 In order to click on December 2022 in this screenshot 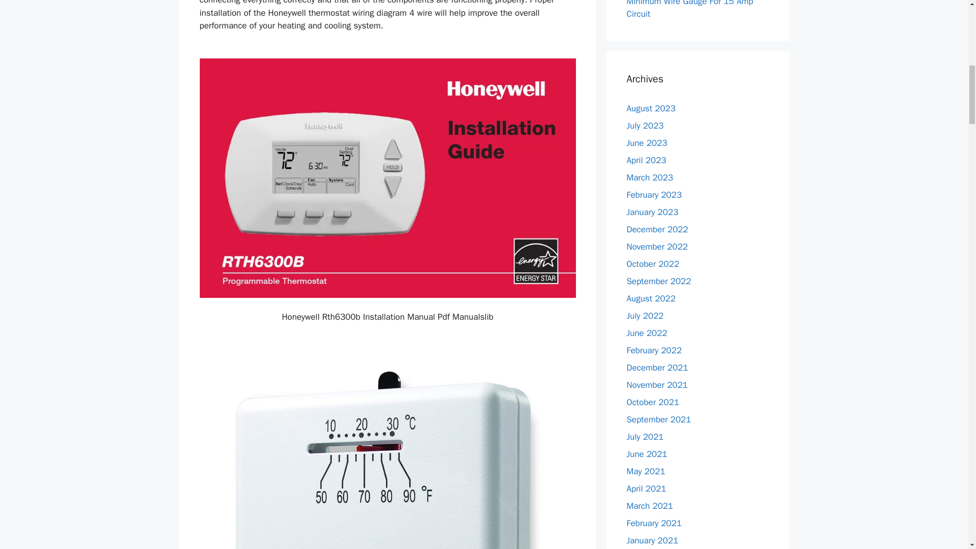, I will do `click(657, 229)`.